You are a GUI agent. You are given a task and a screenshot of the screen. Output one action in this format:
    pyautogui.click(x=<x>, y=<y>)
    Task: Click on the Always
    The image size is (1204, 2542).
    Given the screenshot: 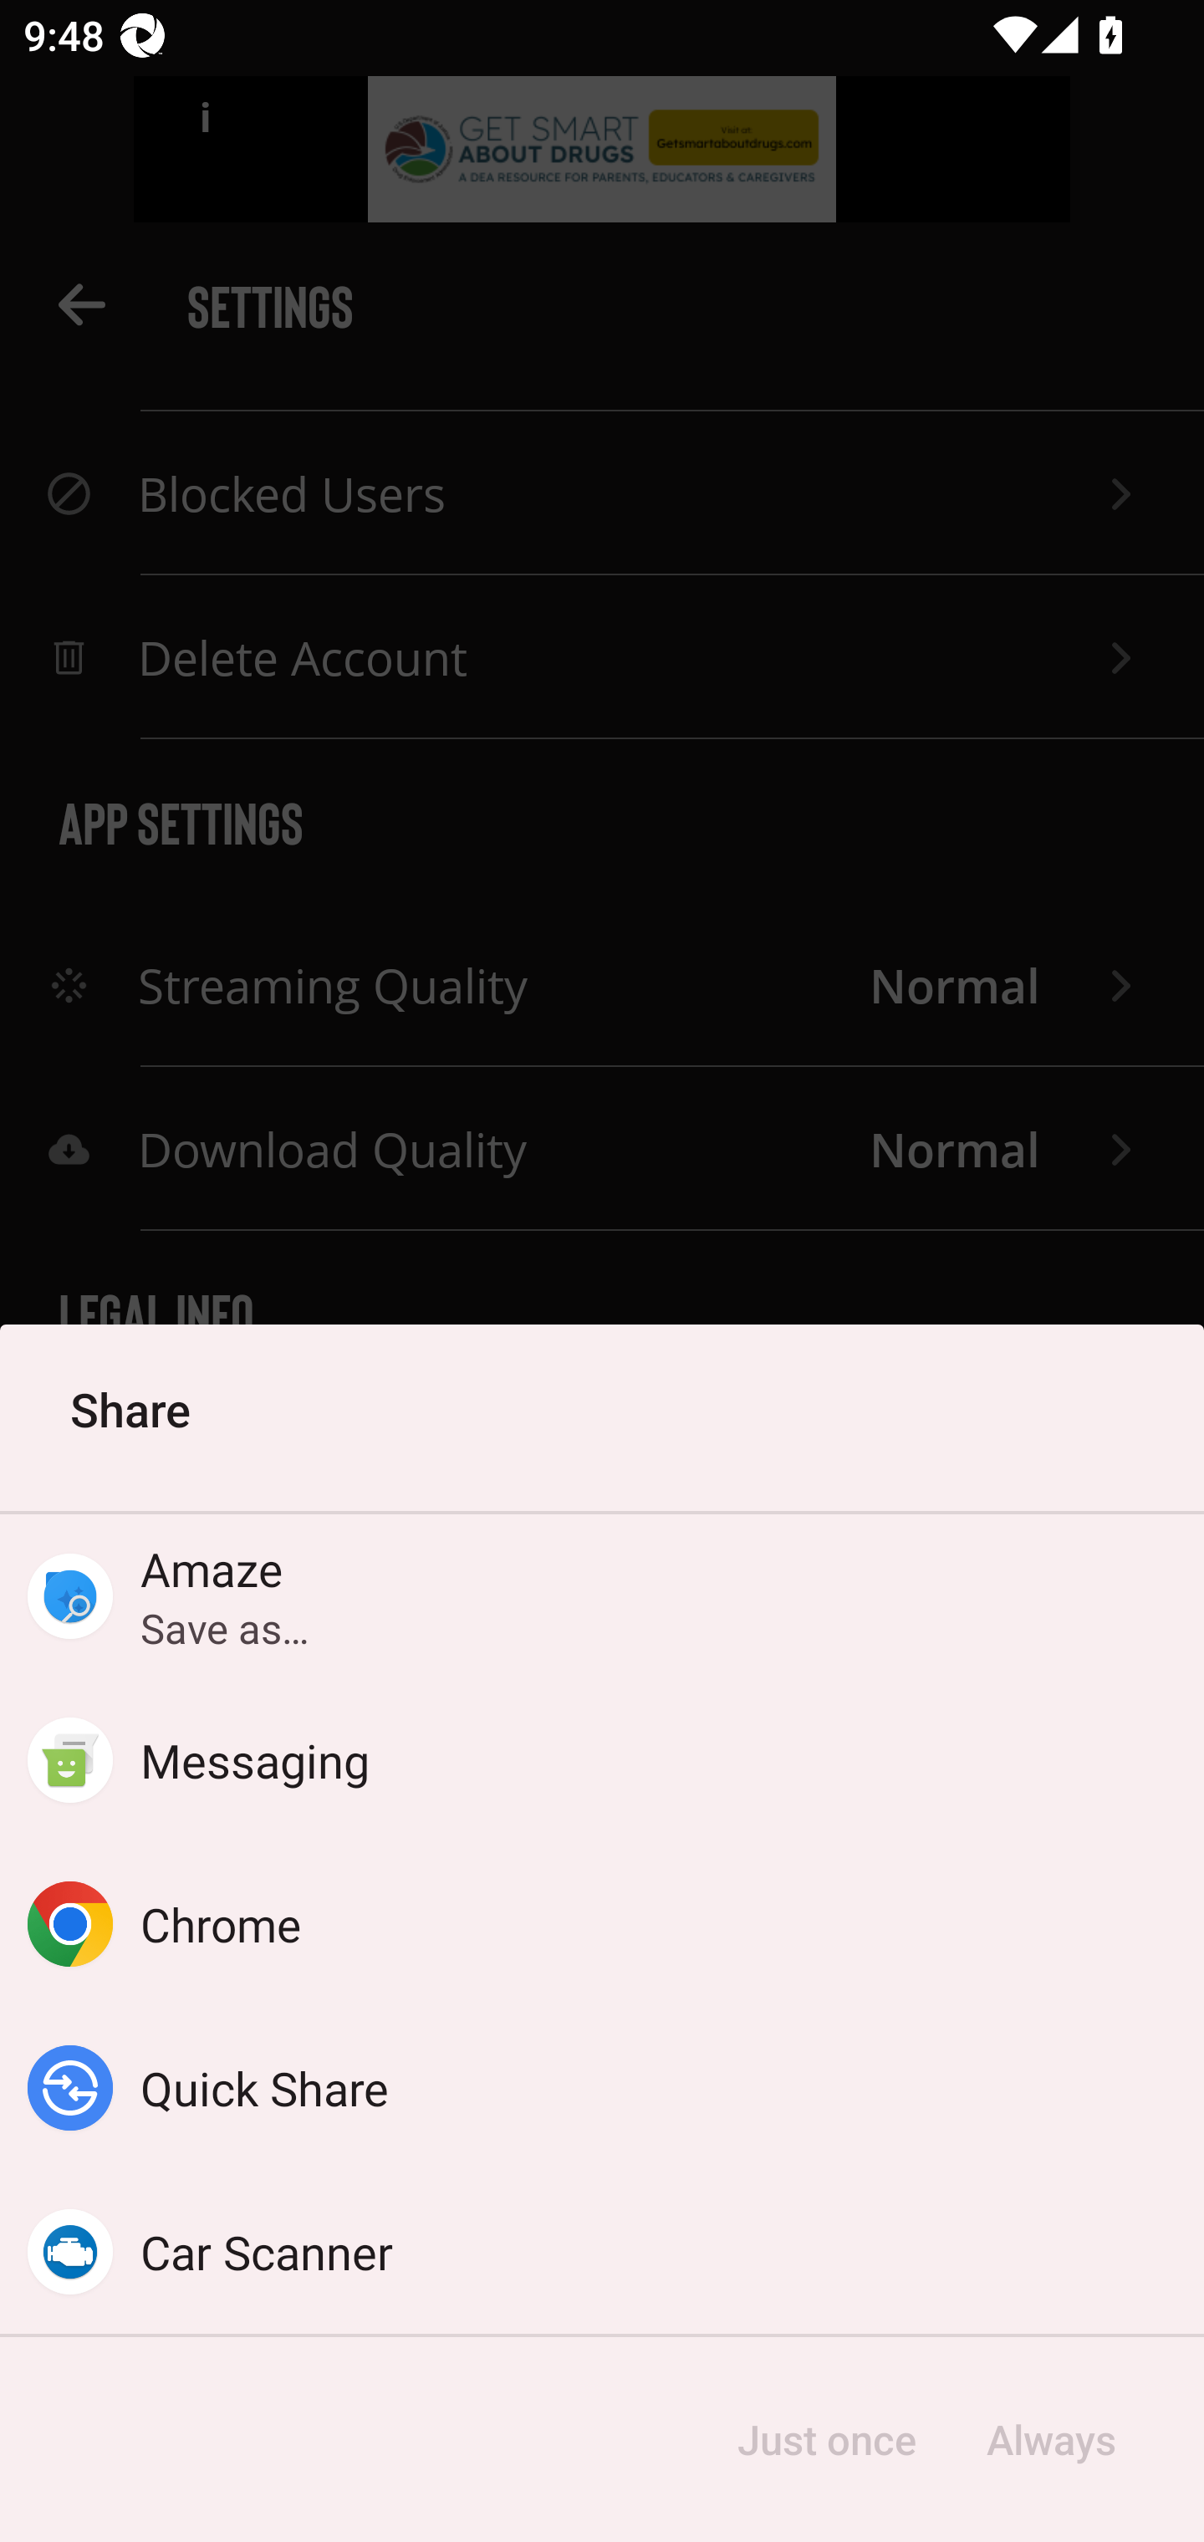 What is the action you would take?
    pyautogui.click(x=1050, y=2440)
    